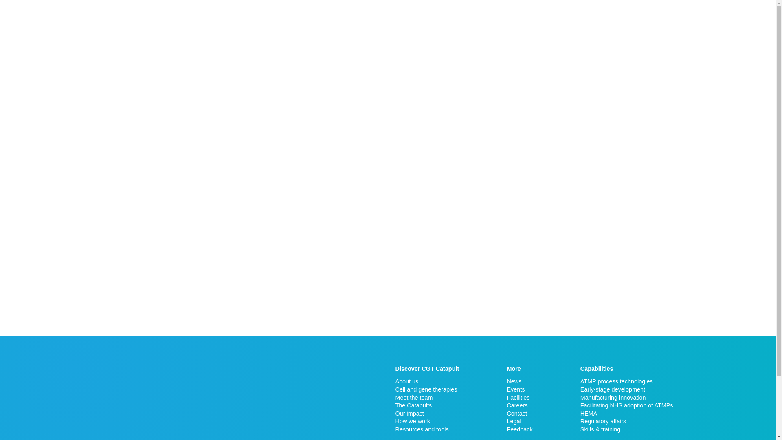 The width and height of the screenshot is (782, 440). What do you see at coordinates (626, 413) in the screenshot?
I see `HEMA` at bounding box center [626, 413].